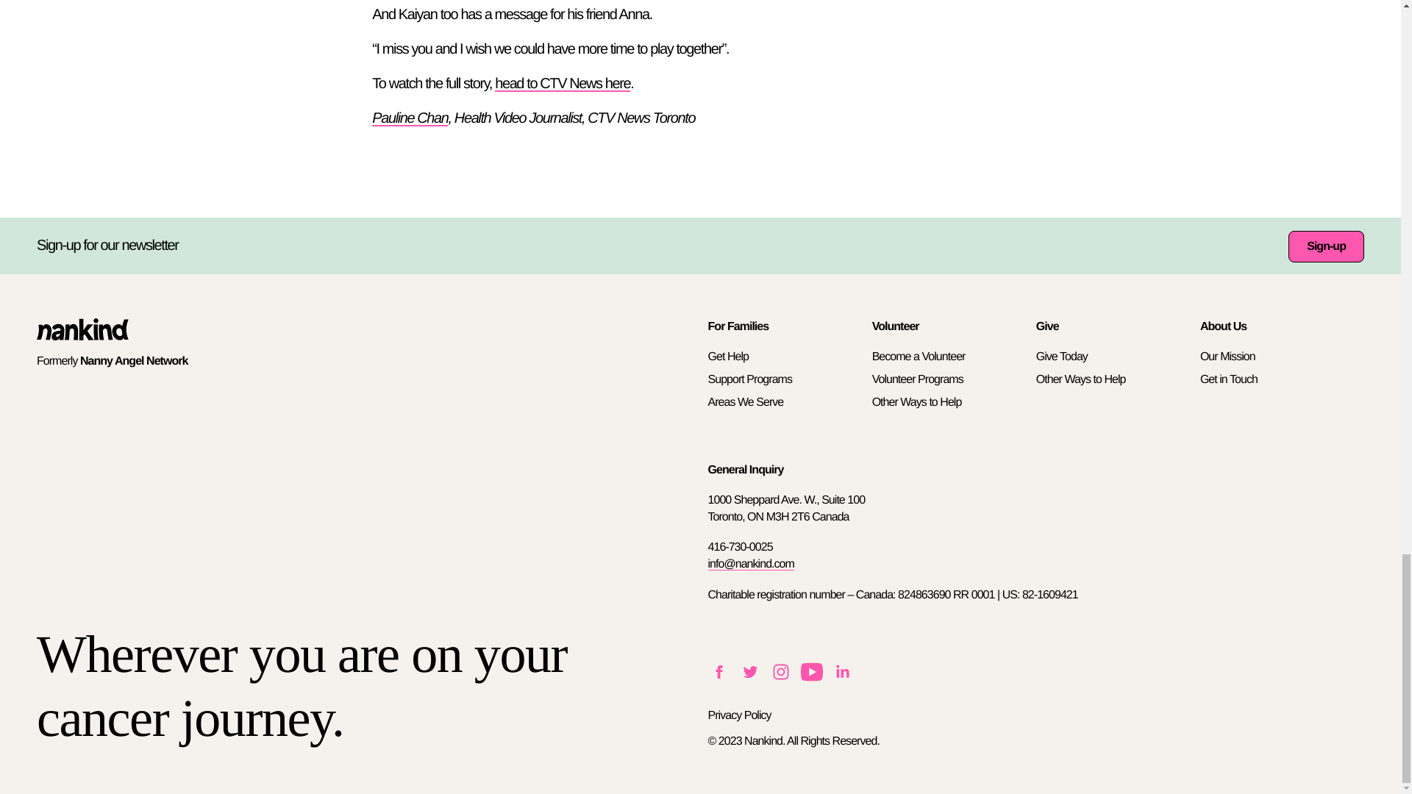  What do you see at coordinates (919, 357) in the screenshot?
I see `Become a Volunteer` at bounding box center [919, 357].